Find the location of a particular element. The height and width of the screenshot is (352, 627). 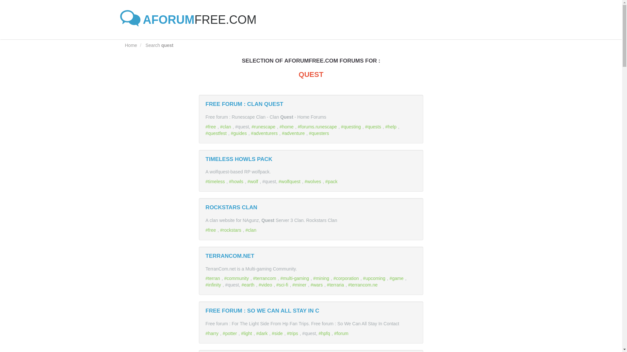

wolf is located at coordinates (254, 181).